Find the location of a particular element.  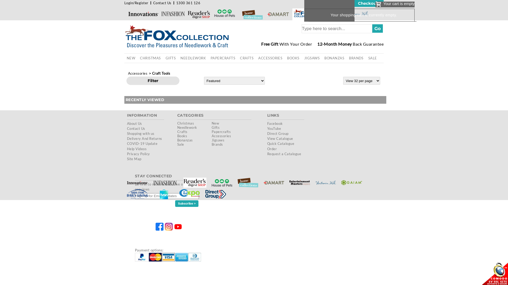

Privacy Policy is located at coordinates (139, 154).